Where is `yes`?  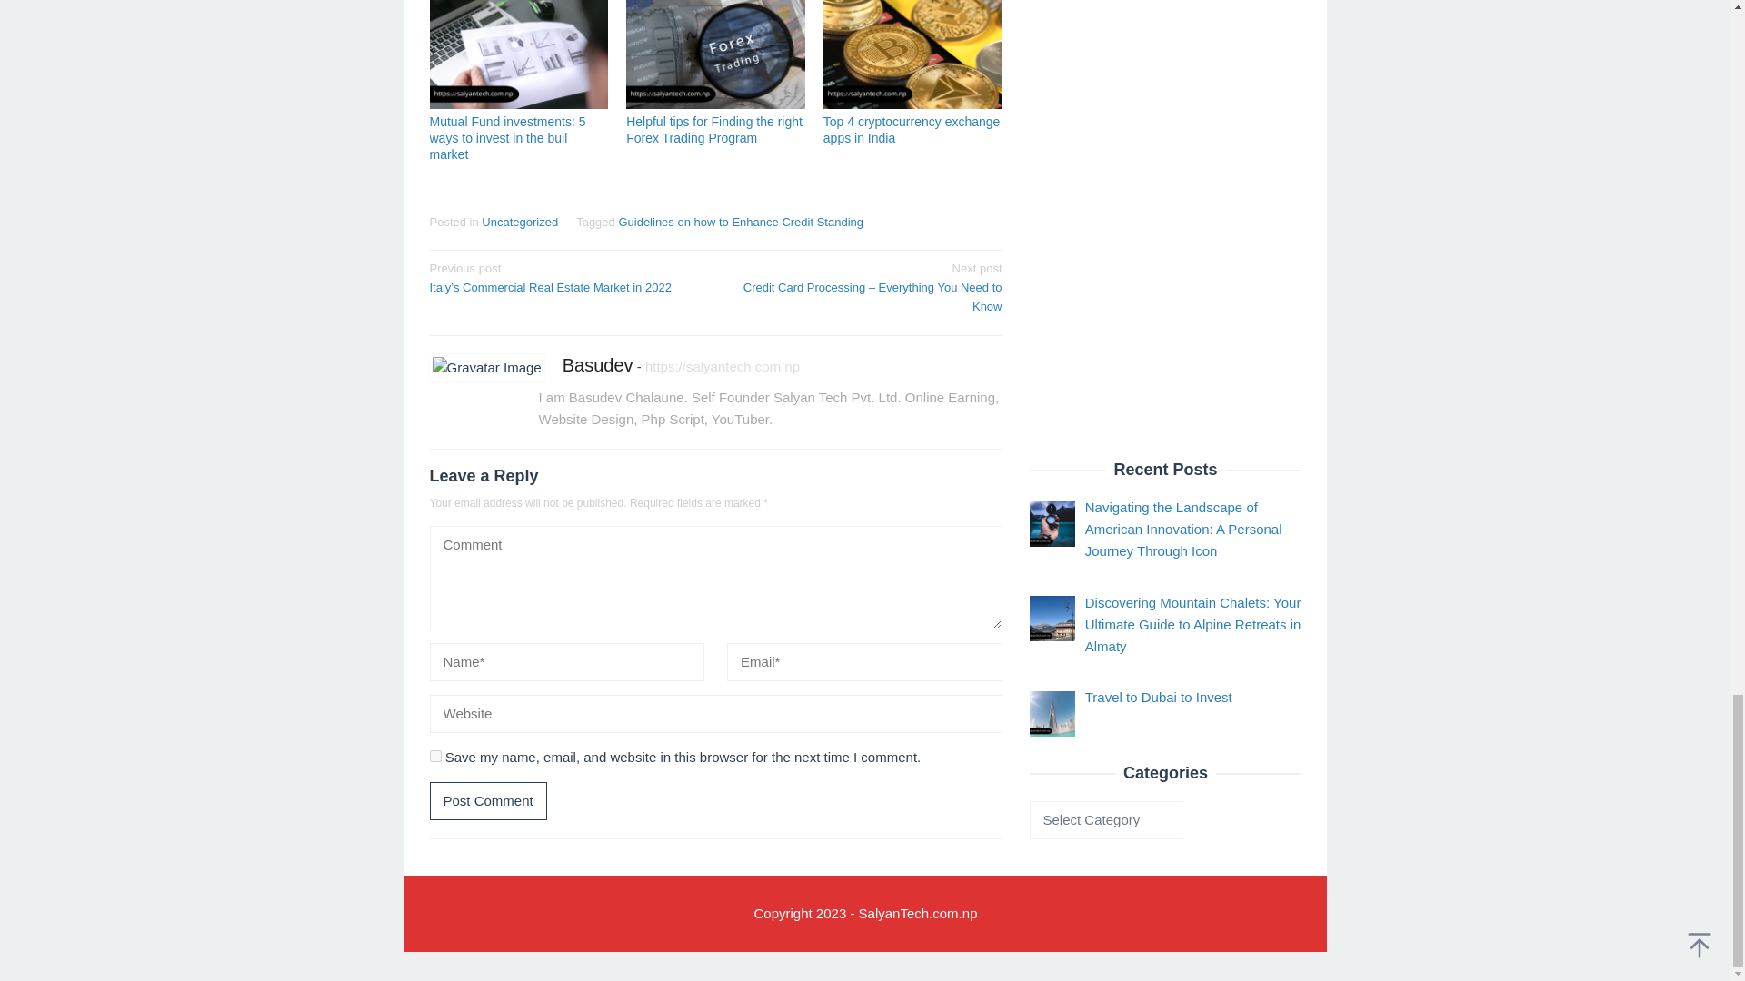 yes is located at coordinates (434, 756).